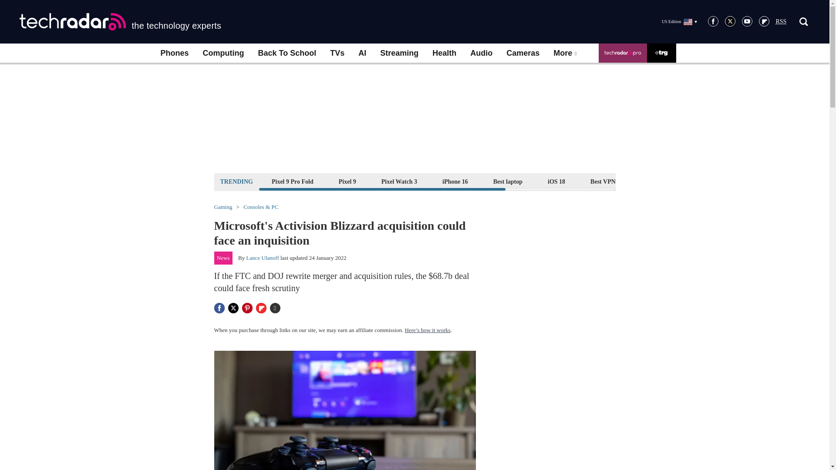 Image resolution: width=836 pixels, height=470 pixels. What do you see at coordinates (174, 53) in the screenshot?
I see `Phones` at bounding box center [174, 53].